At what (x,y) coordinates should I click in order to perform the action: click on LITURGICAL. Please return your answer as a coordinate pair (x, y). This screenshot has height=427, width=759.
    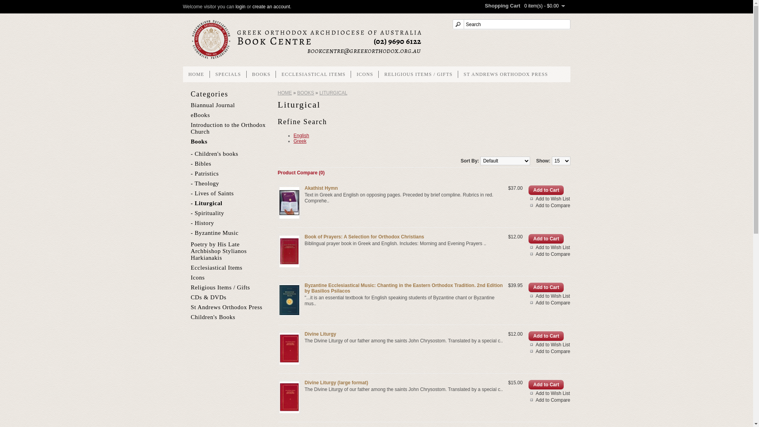
    Looking at the image, I should click on (334, 93).